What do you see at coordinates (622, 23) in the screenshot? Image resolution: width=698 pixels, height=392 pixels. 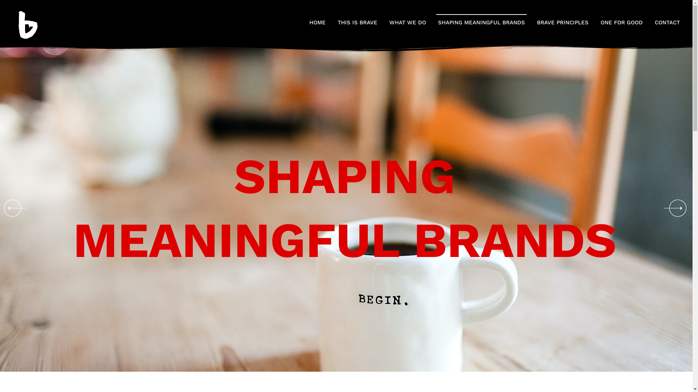 I see `ONE FOR GOOD` at bounding box center [622, 23].